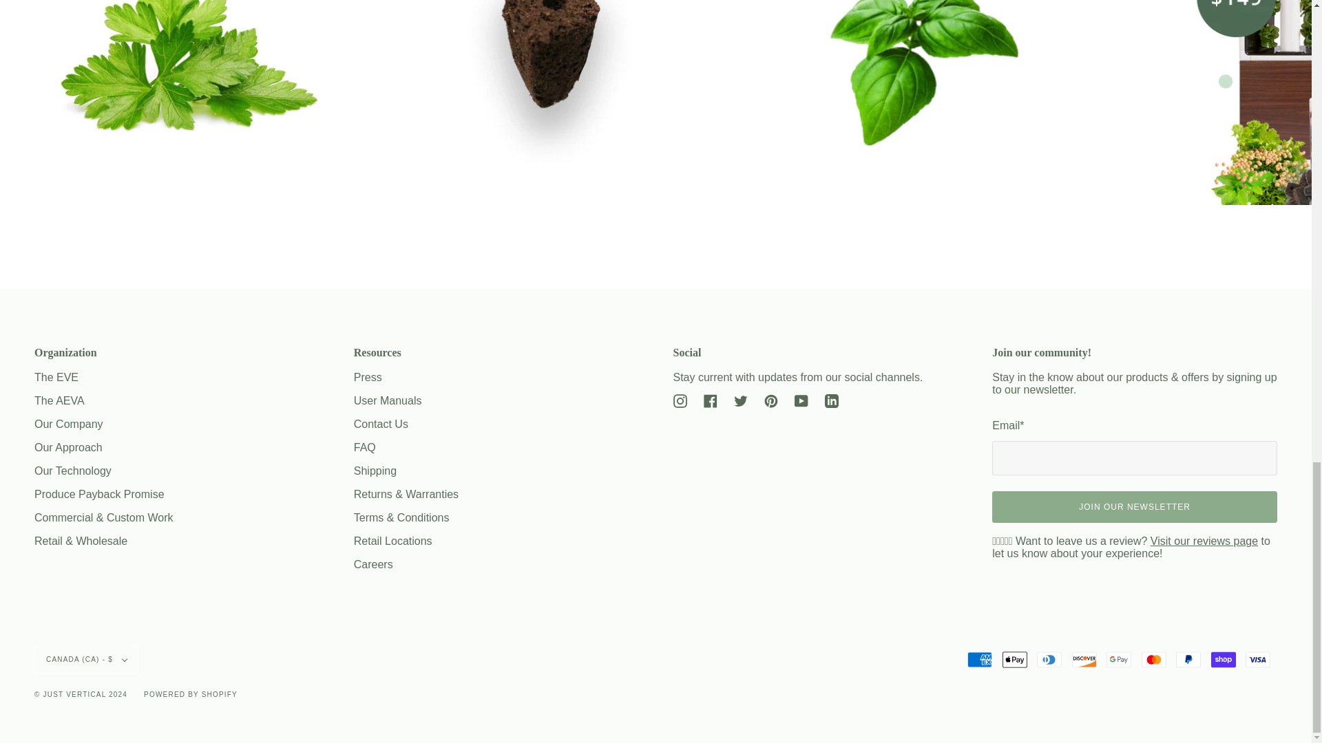  Describe the element at coordinates (1119, 659) in the screenshot. I see `Google Pay` at that location.